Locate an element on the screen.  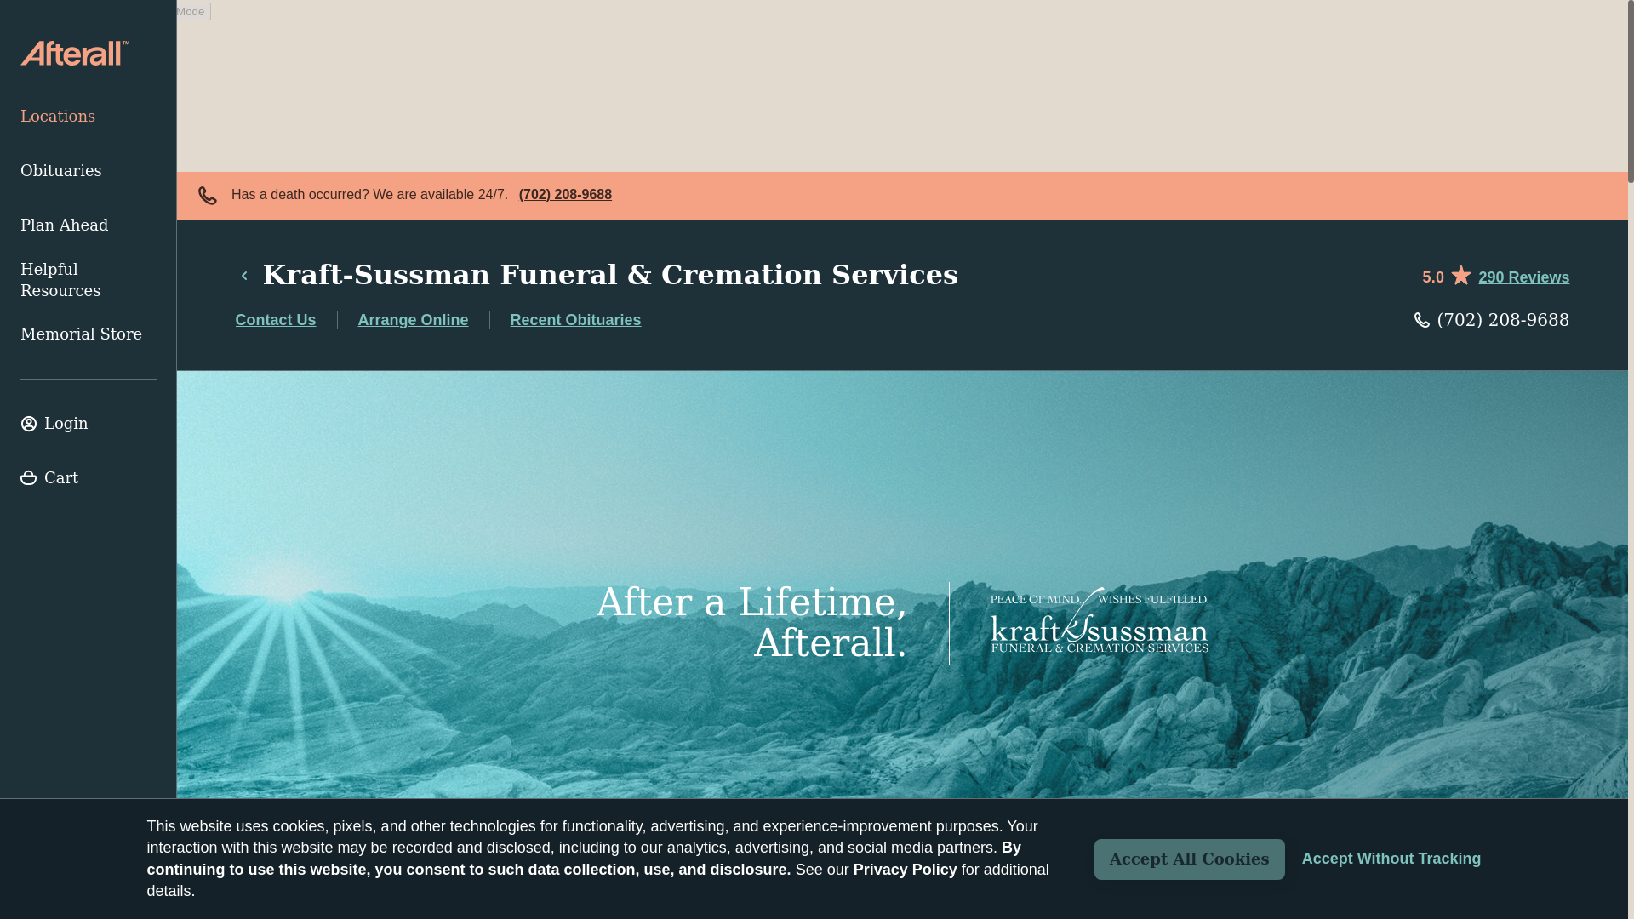
Sign In is located at coordinates (89, 424).